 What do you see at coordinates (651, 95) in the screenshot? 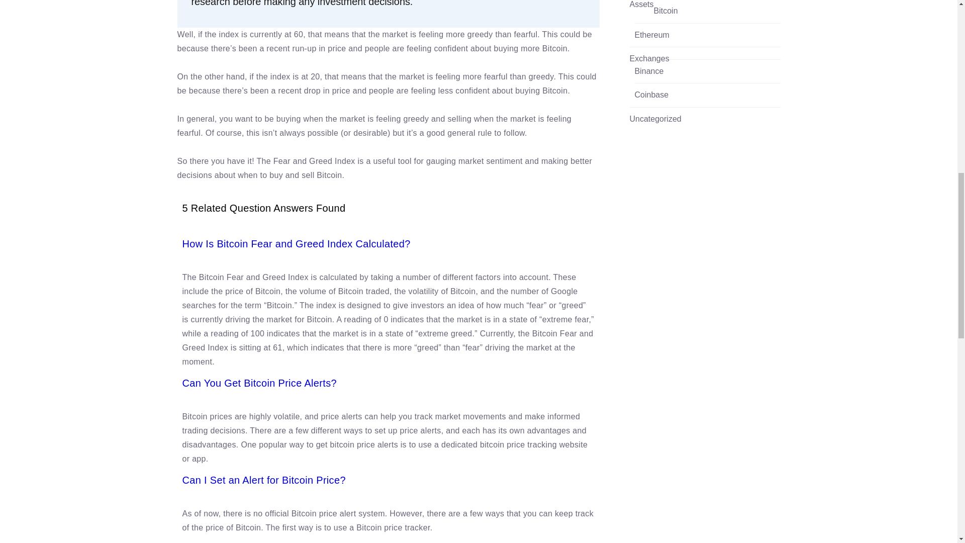
I see `Coinbase` at bounding box center [651, 95].